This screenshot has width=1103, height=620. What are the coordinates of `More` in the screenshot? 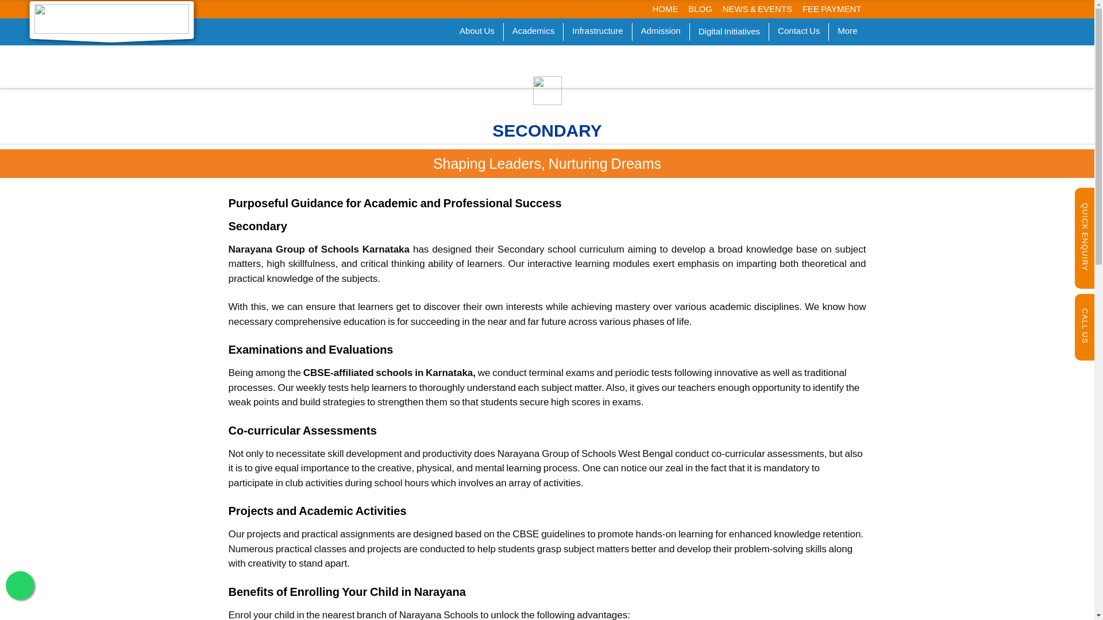 It's located at (847, 31).